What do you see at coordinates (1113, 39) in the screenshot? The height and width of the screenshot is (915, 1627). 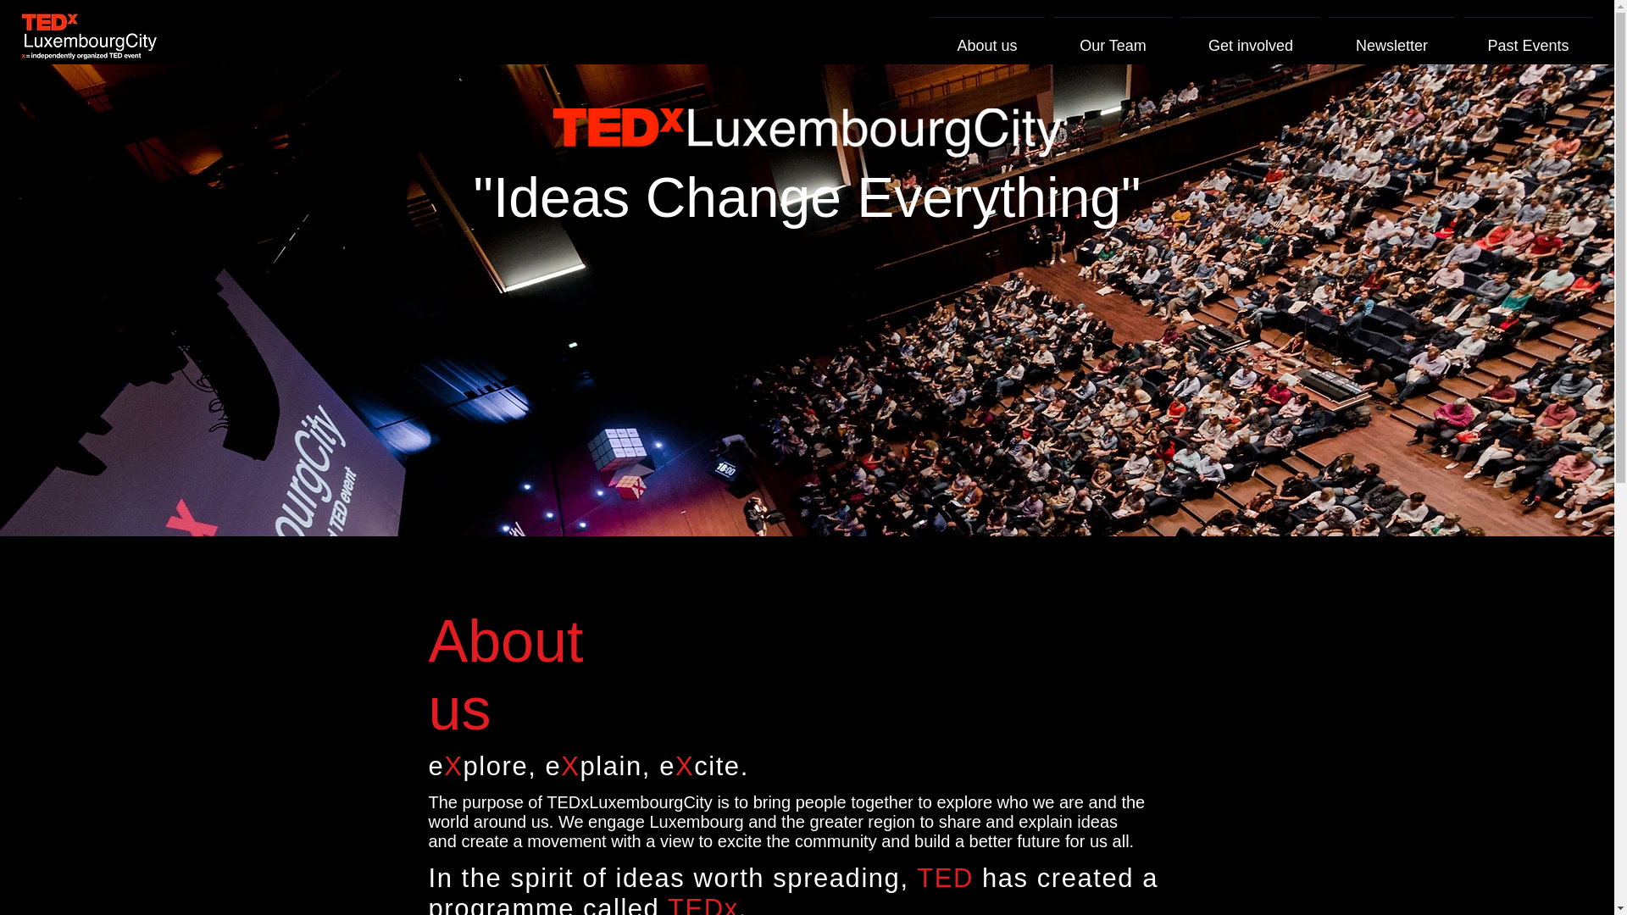 I see `Our Team` at bounding box center [1113, 39].